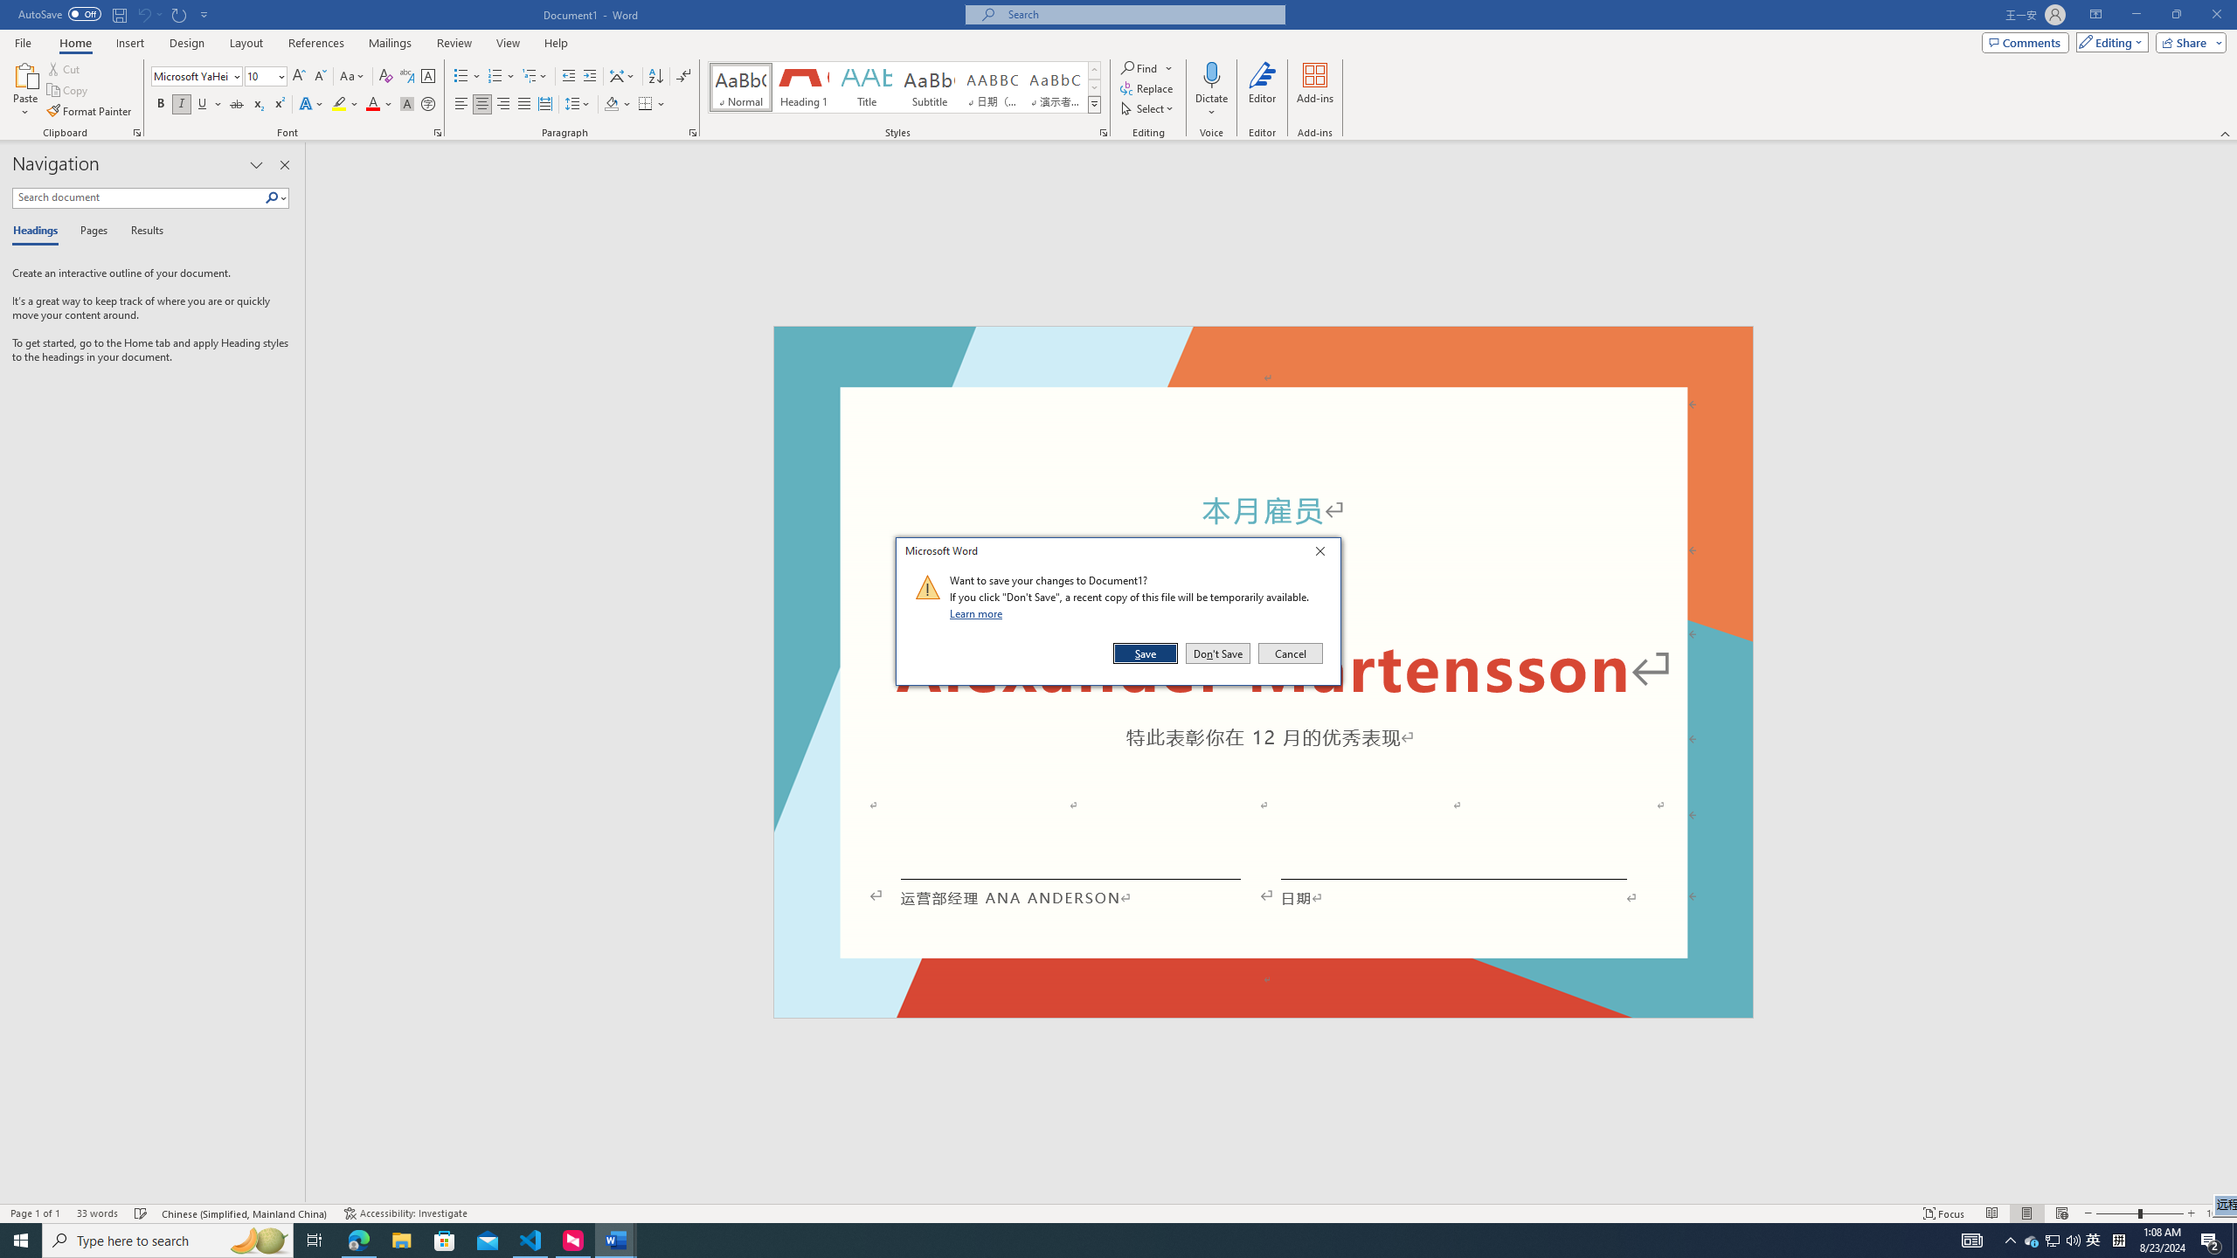 The image size is (2237, 1258). I want to click on Styles..., so click(1103, 133).